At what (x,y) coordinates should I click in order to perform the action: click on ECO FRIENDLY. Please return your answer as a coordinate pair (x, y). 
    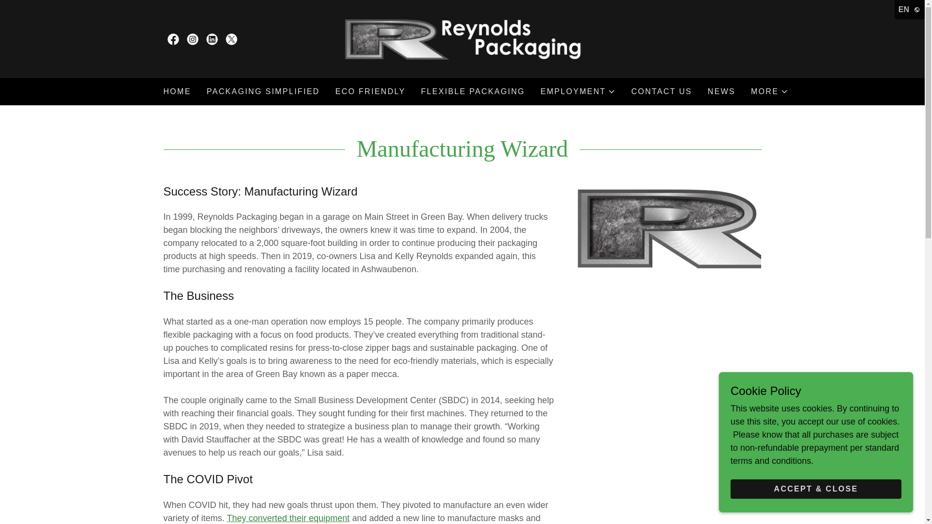
    Looking at the image, I should click on (371, 91).